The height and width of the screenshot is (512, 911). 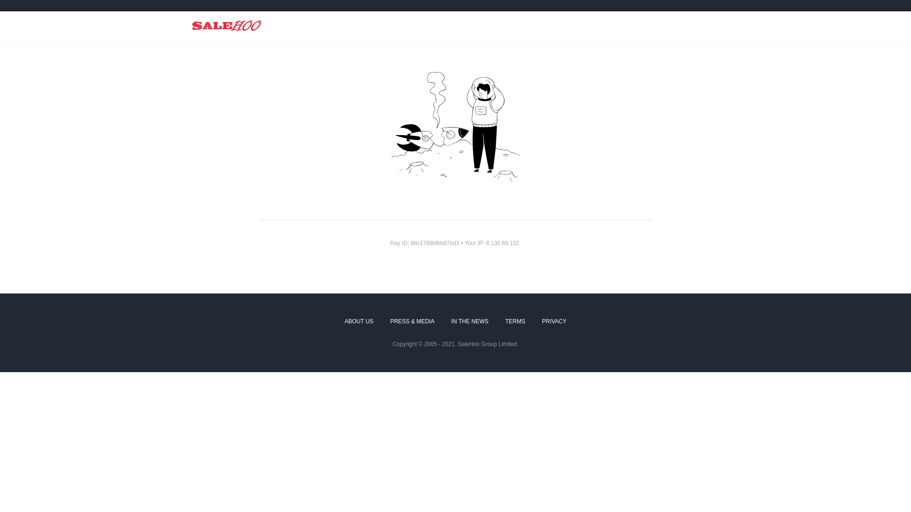 I want to click on IN THE NEWS, so click(x=470, y=322).